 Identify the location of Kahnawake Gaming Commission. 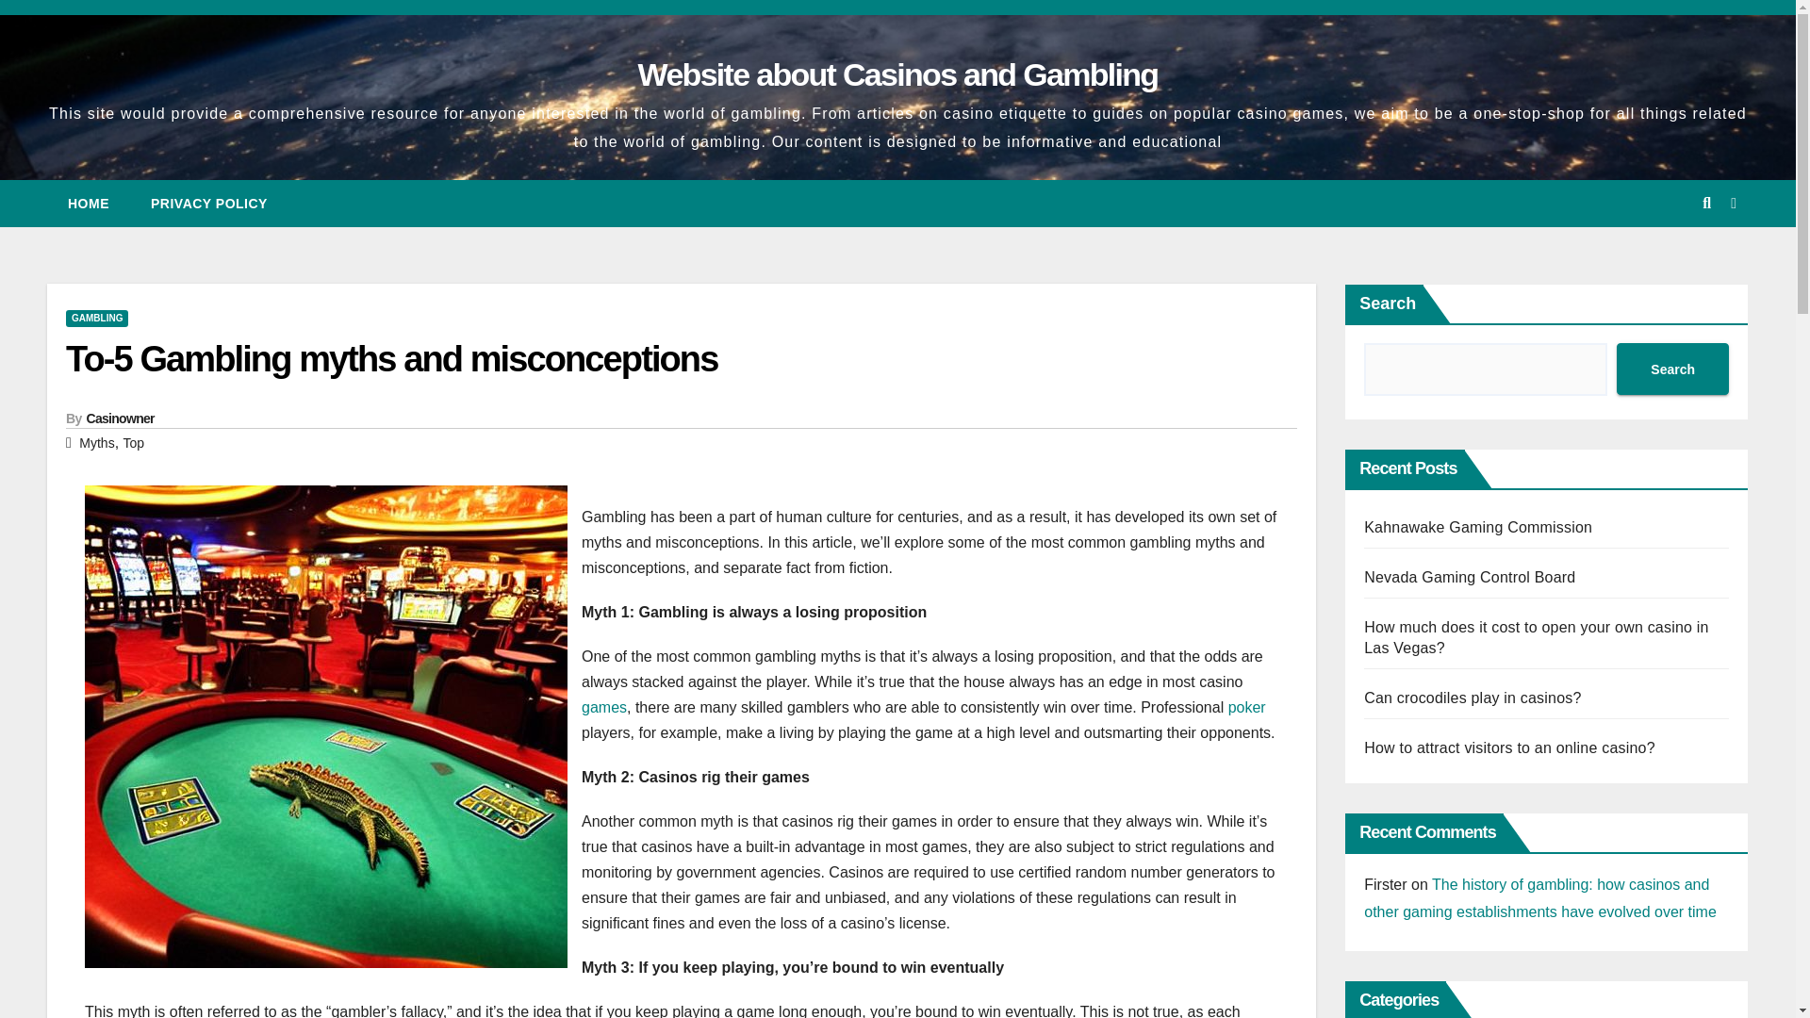
(1478, 527).